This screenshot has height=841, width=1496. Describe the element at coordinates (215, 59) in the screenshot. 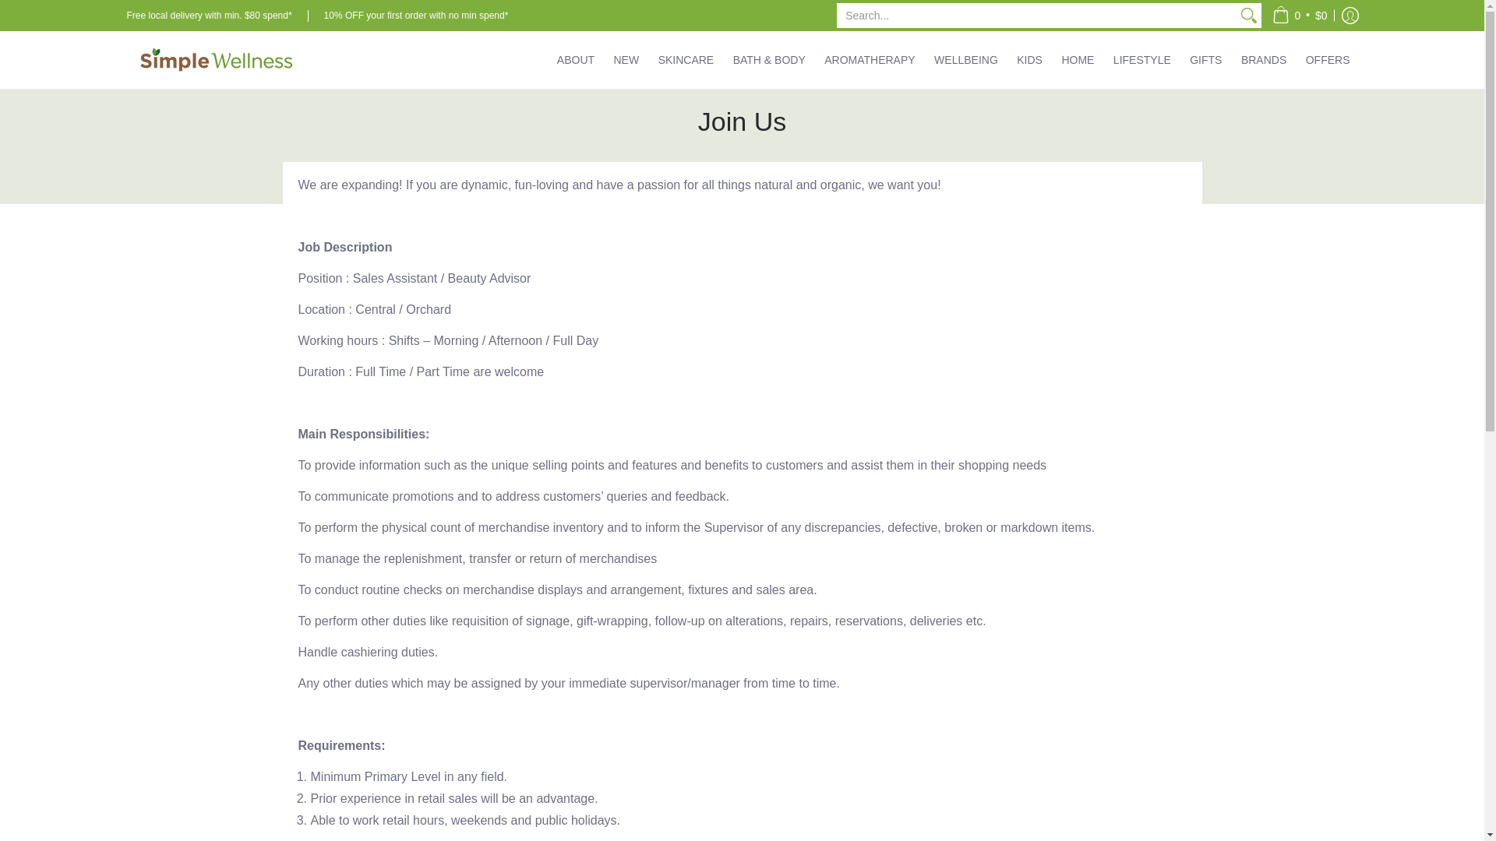

I see `Simple Wellness ` at that location.